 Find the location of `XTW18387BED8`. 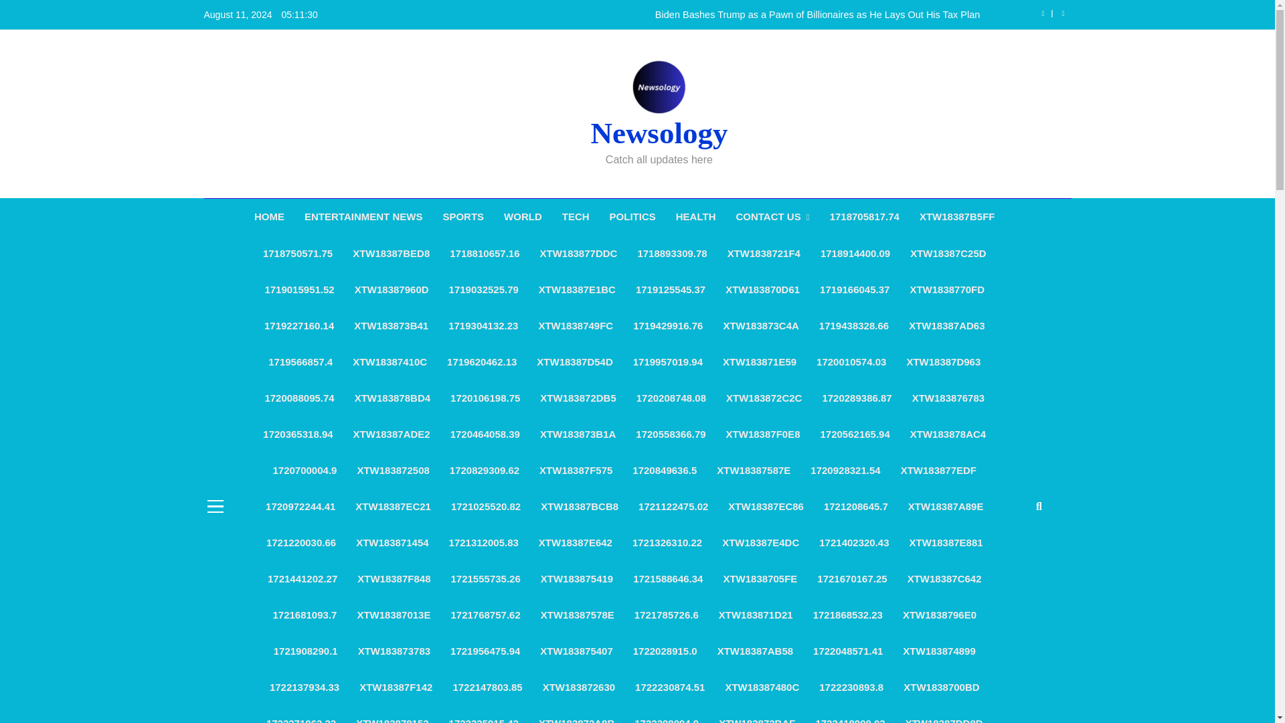

XTW18387BED8 is located at coordinates (391, 254).